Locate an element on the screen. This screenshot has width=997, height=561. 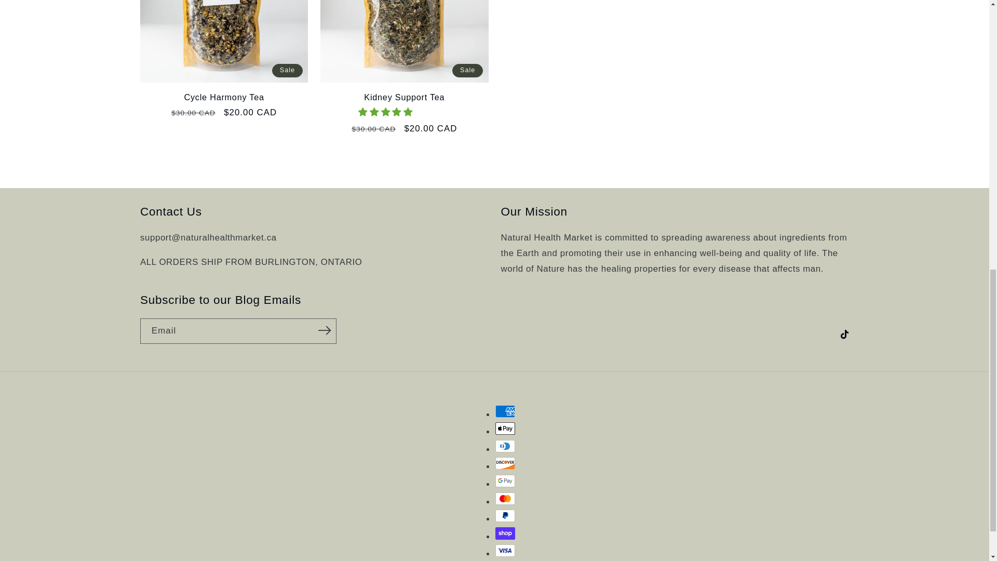
PayPal is located at coordinates (505, 515).